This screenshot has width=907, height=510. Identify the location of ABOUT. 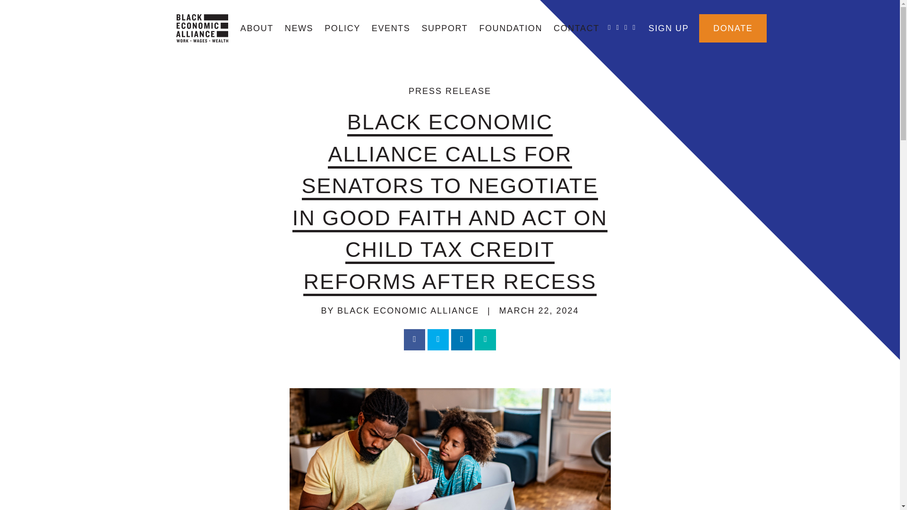
(257, 28).